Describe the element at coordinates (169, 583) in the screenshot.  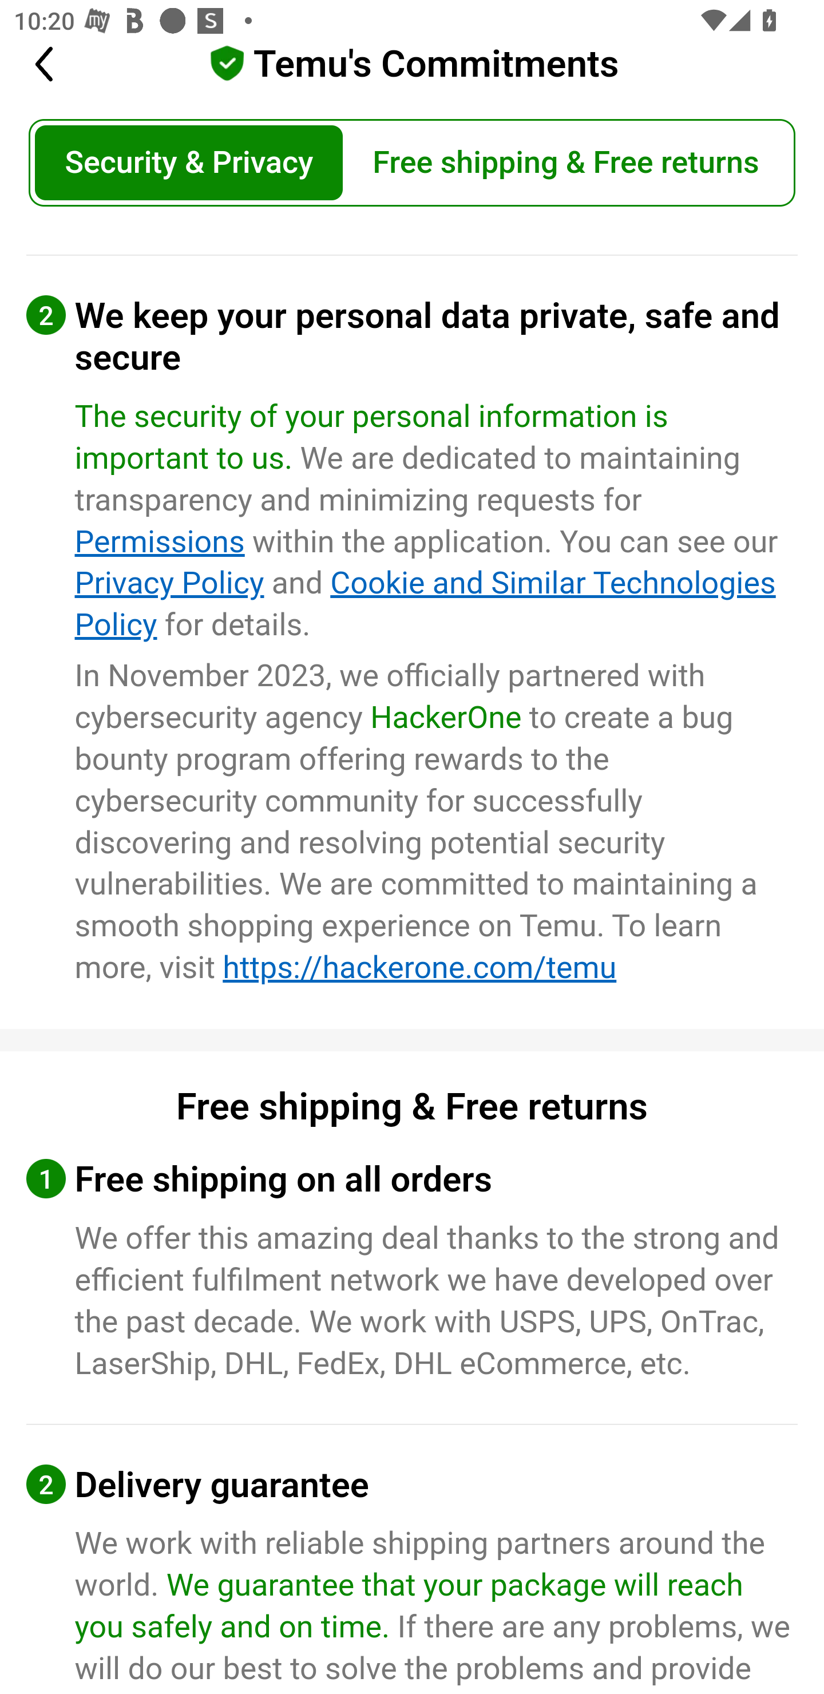
I see `Privacy Policy` at that location.